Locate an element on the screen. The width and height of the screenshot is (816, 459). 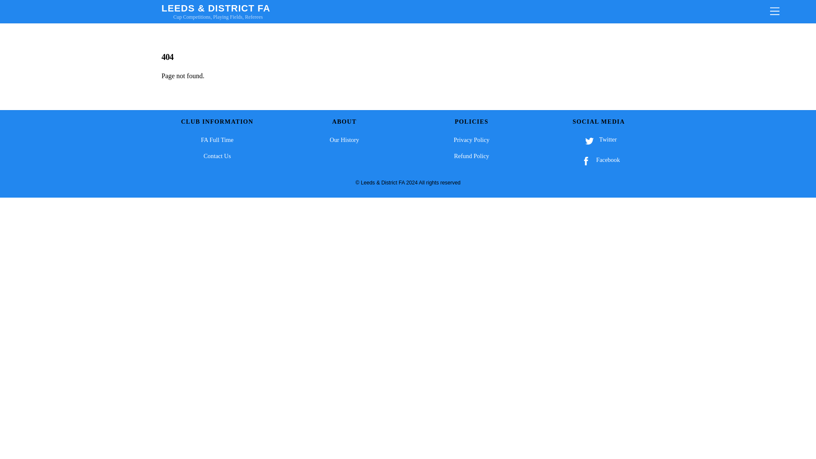
Facebook is located at coordinates (599, 160).